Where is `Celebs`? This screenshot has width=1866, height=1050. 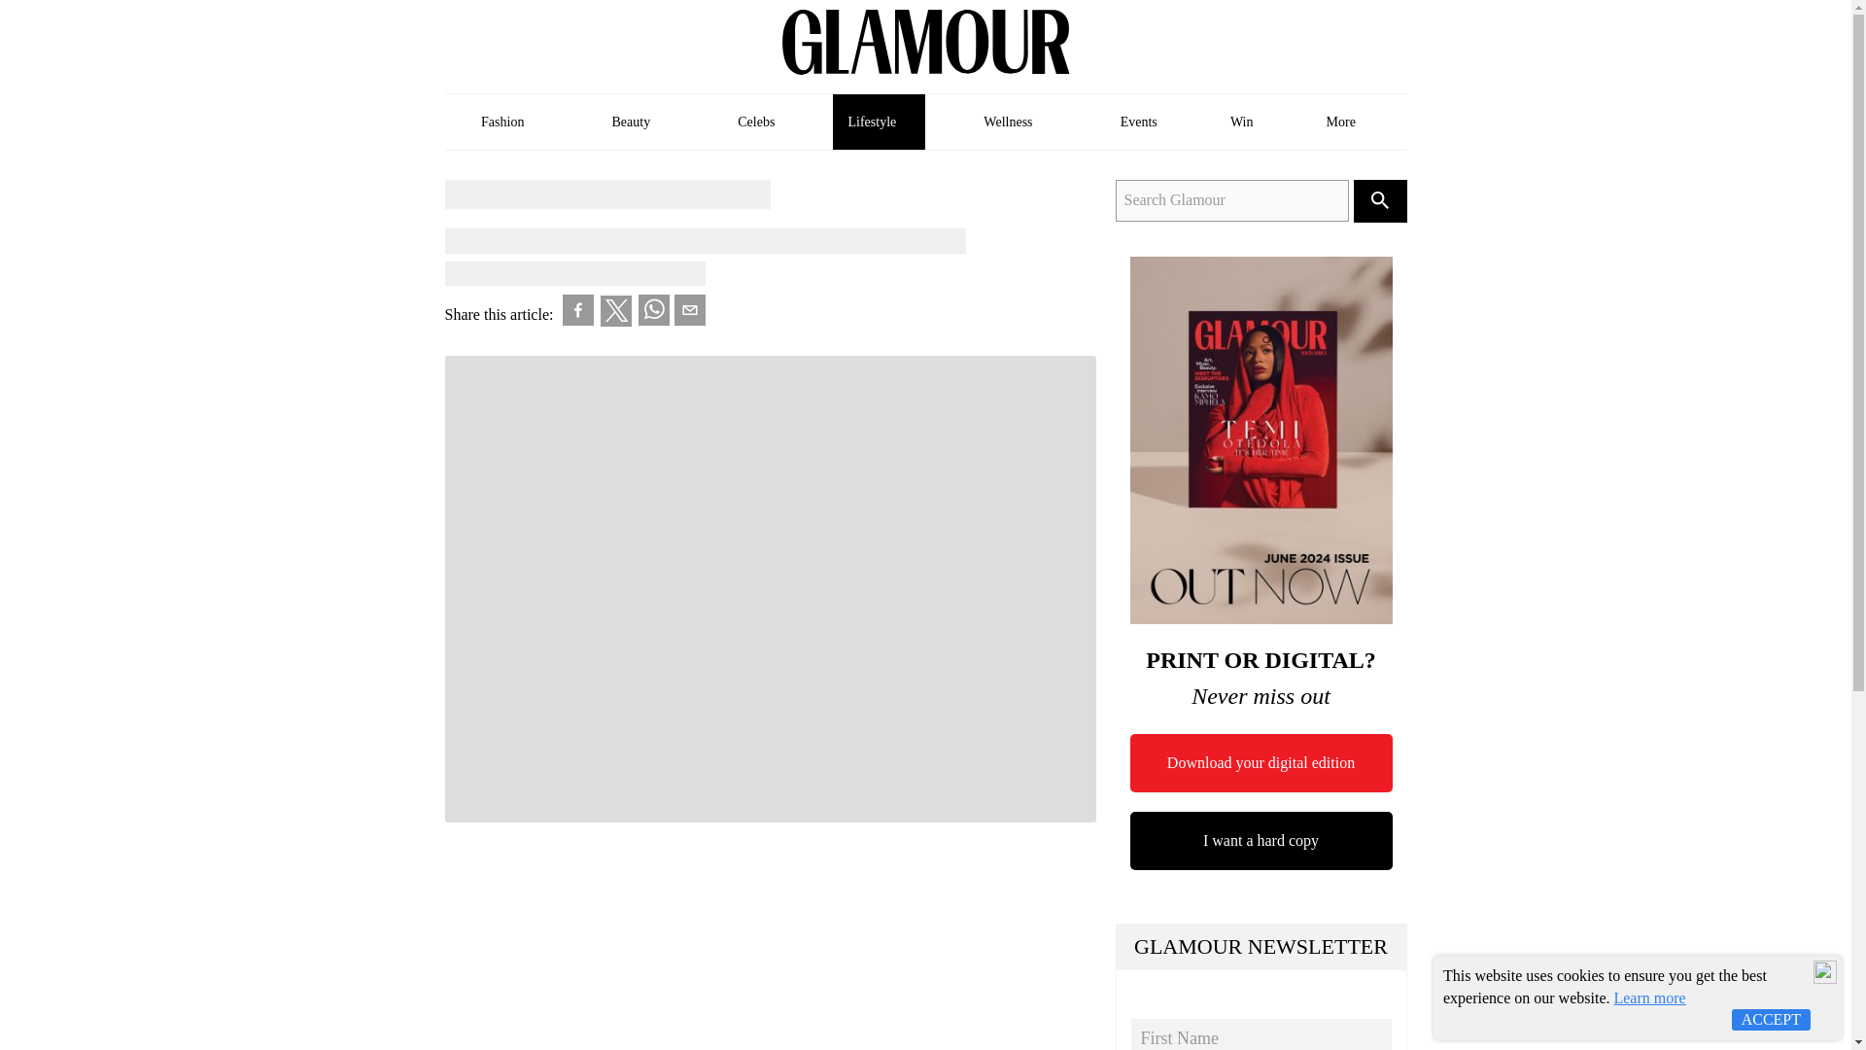
Celebs is located at coordinates (756, 122).